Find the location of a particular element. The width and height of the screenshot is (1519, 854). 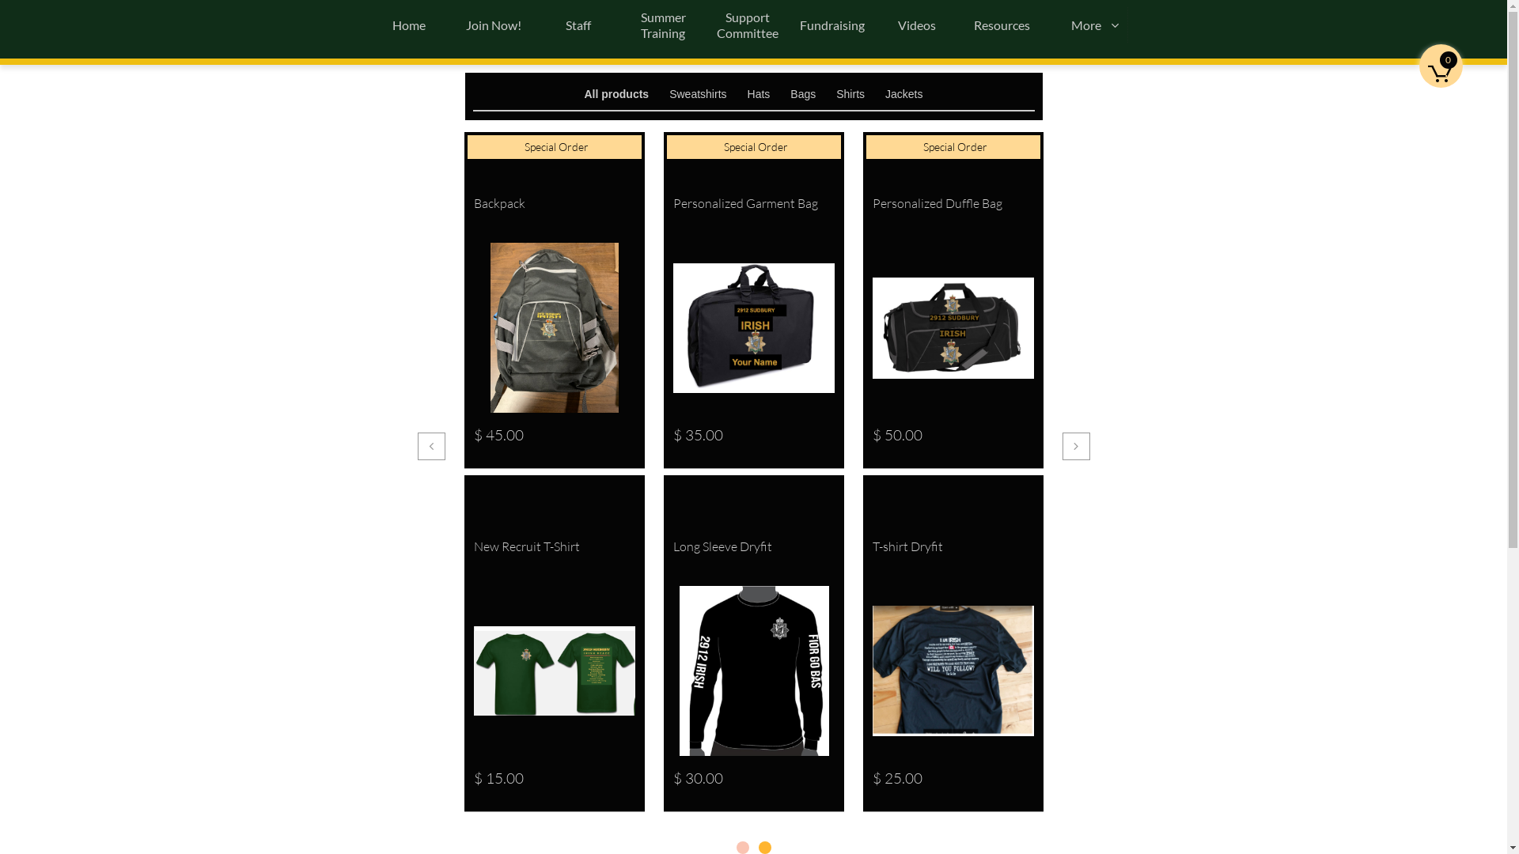

Summer Training is located at coordinates (663, 25).